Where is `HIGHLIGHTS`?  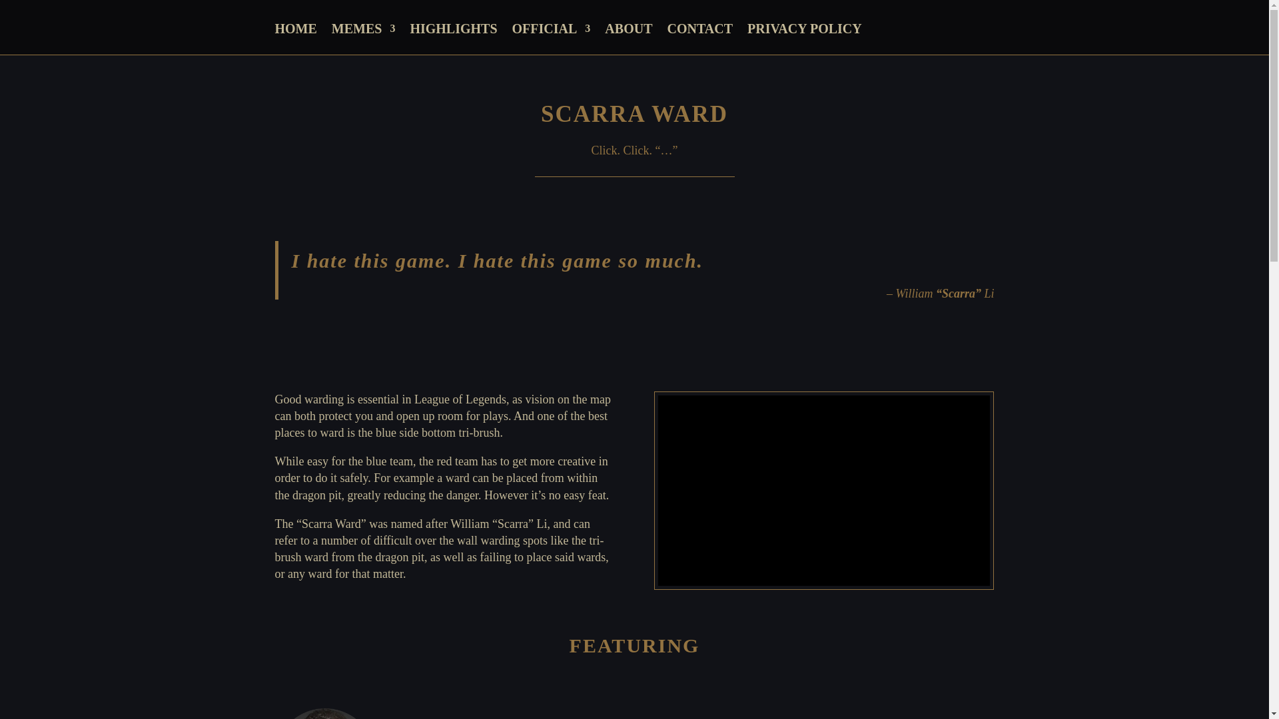
HIGHLIGHTS is located at coordinates (453, 39).